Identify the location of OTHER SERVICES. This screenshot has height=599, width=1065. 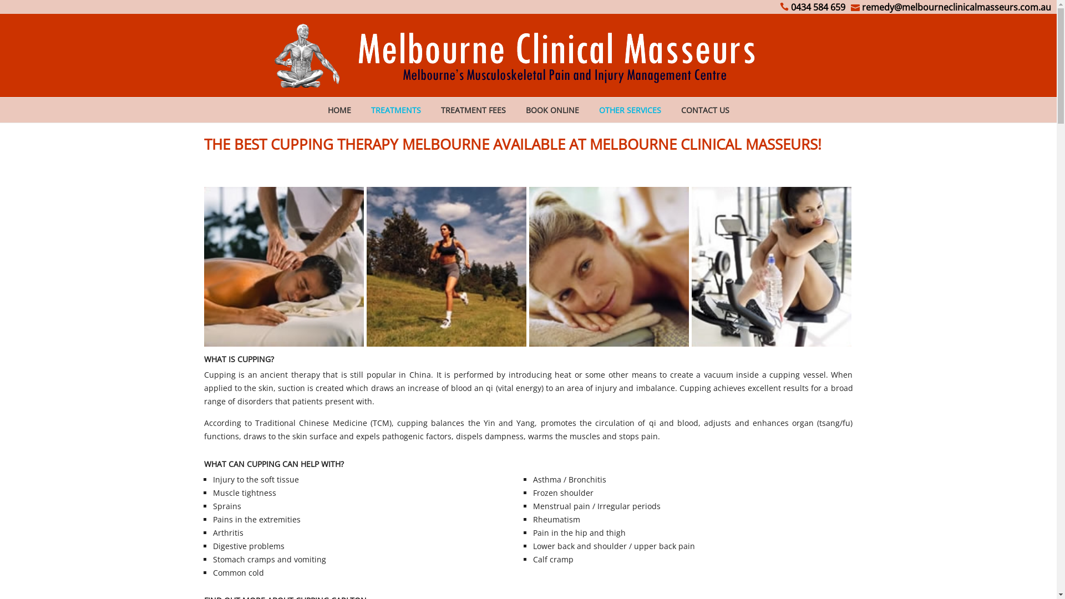
(630, 110).